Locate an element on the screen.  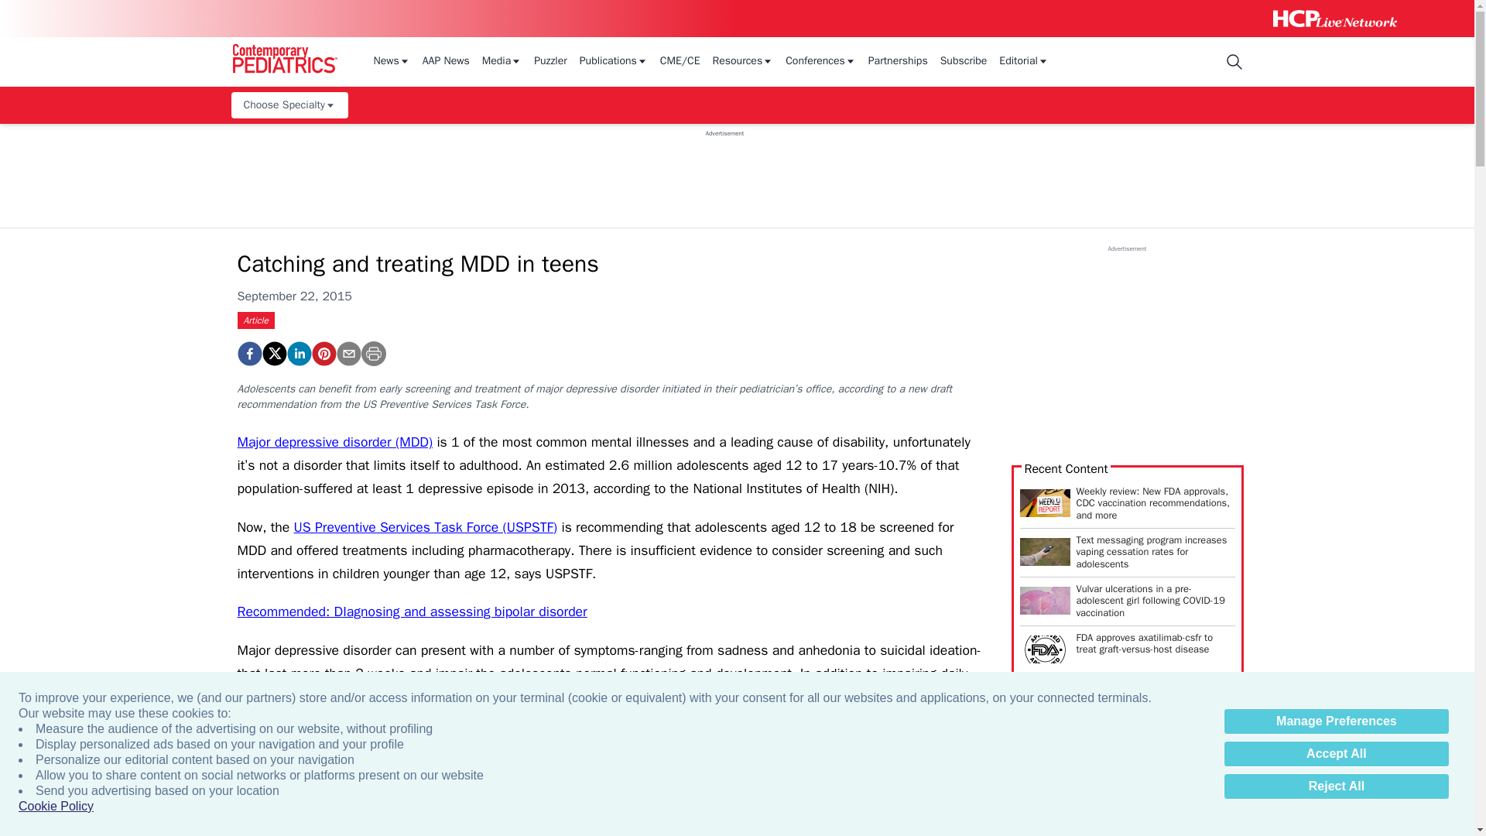
Catching and treating MDD in teens is located at coordinates (323, 353).